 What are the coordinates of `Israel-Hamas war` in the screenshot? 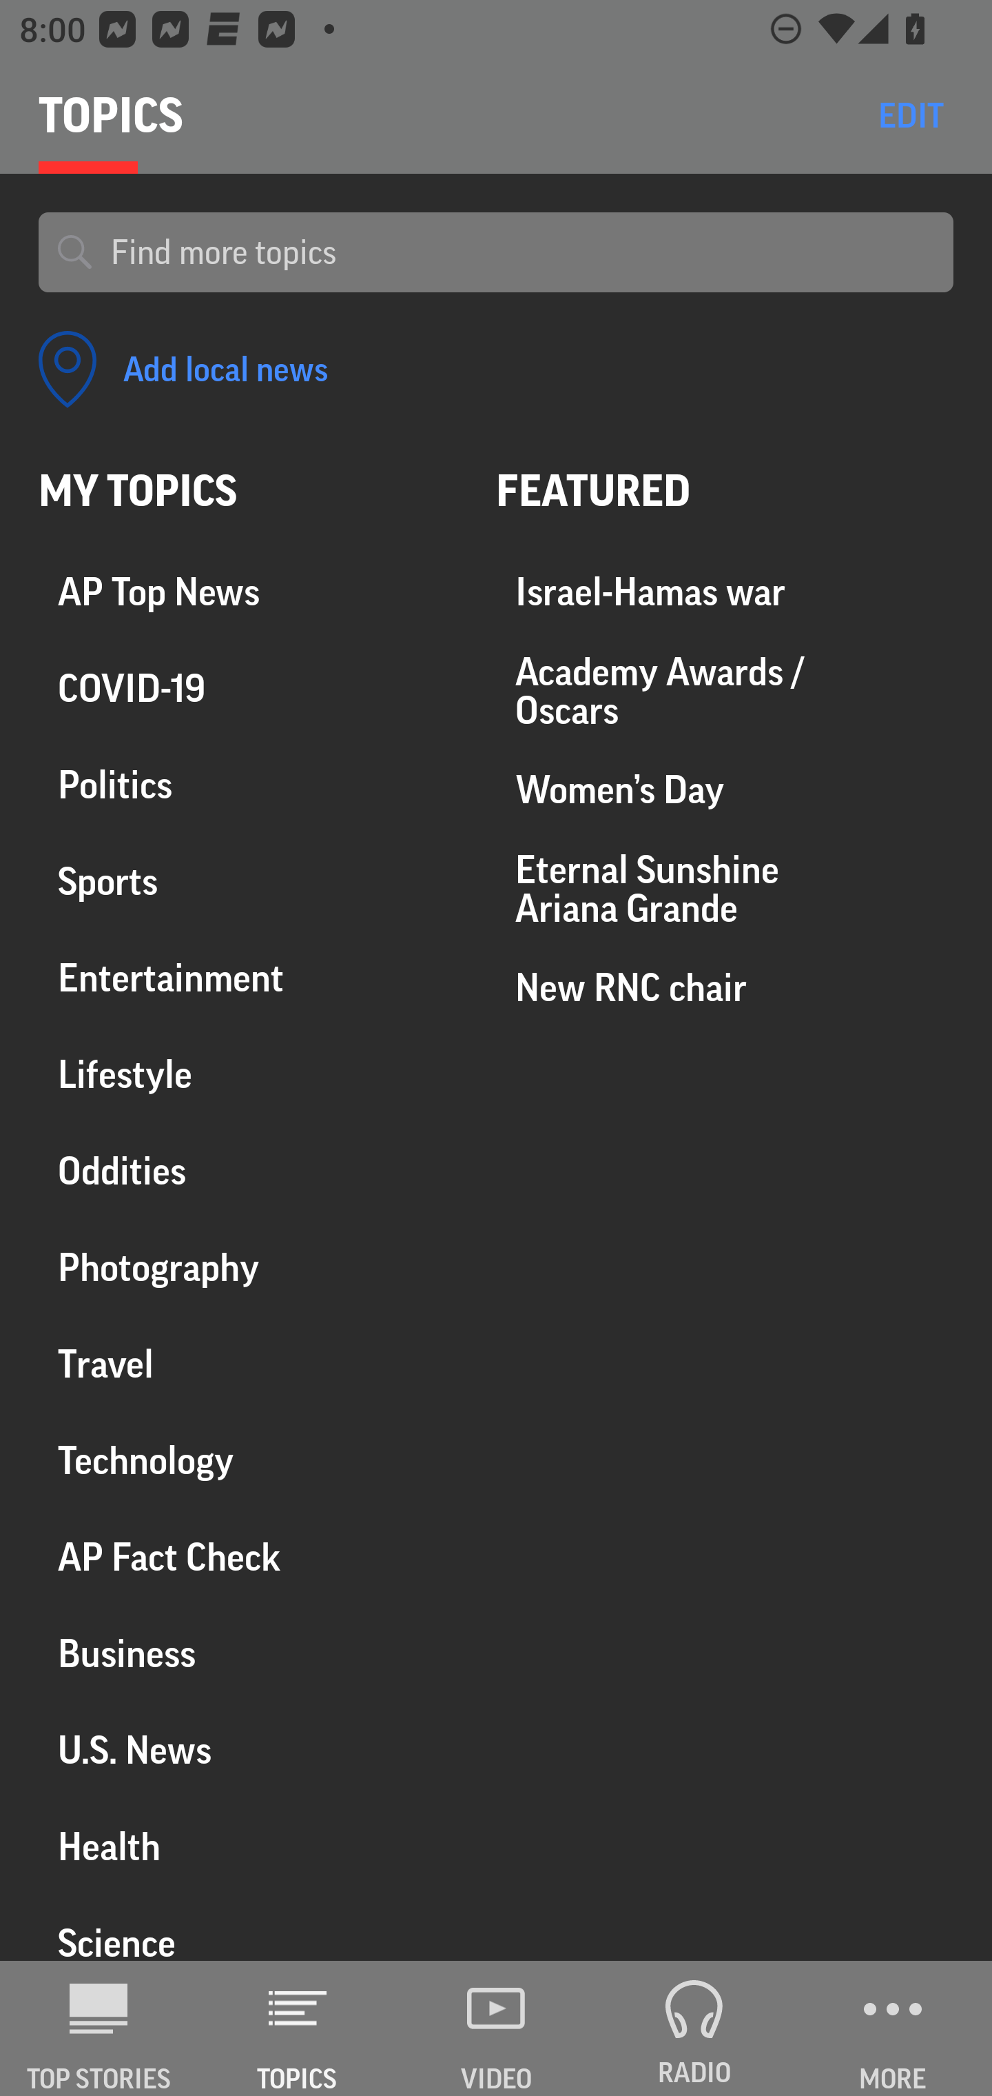 It's located at (725, 593).